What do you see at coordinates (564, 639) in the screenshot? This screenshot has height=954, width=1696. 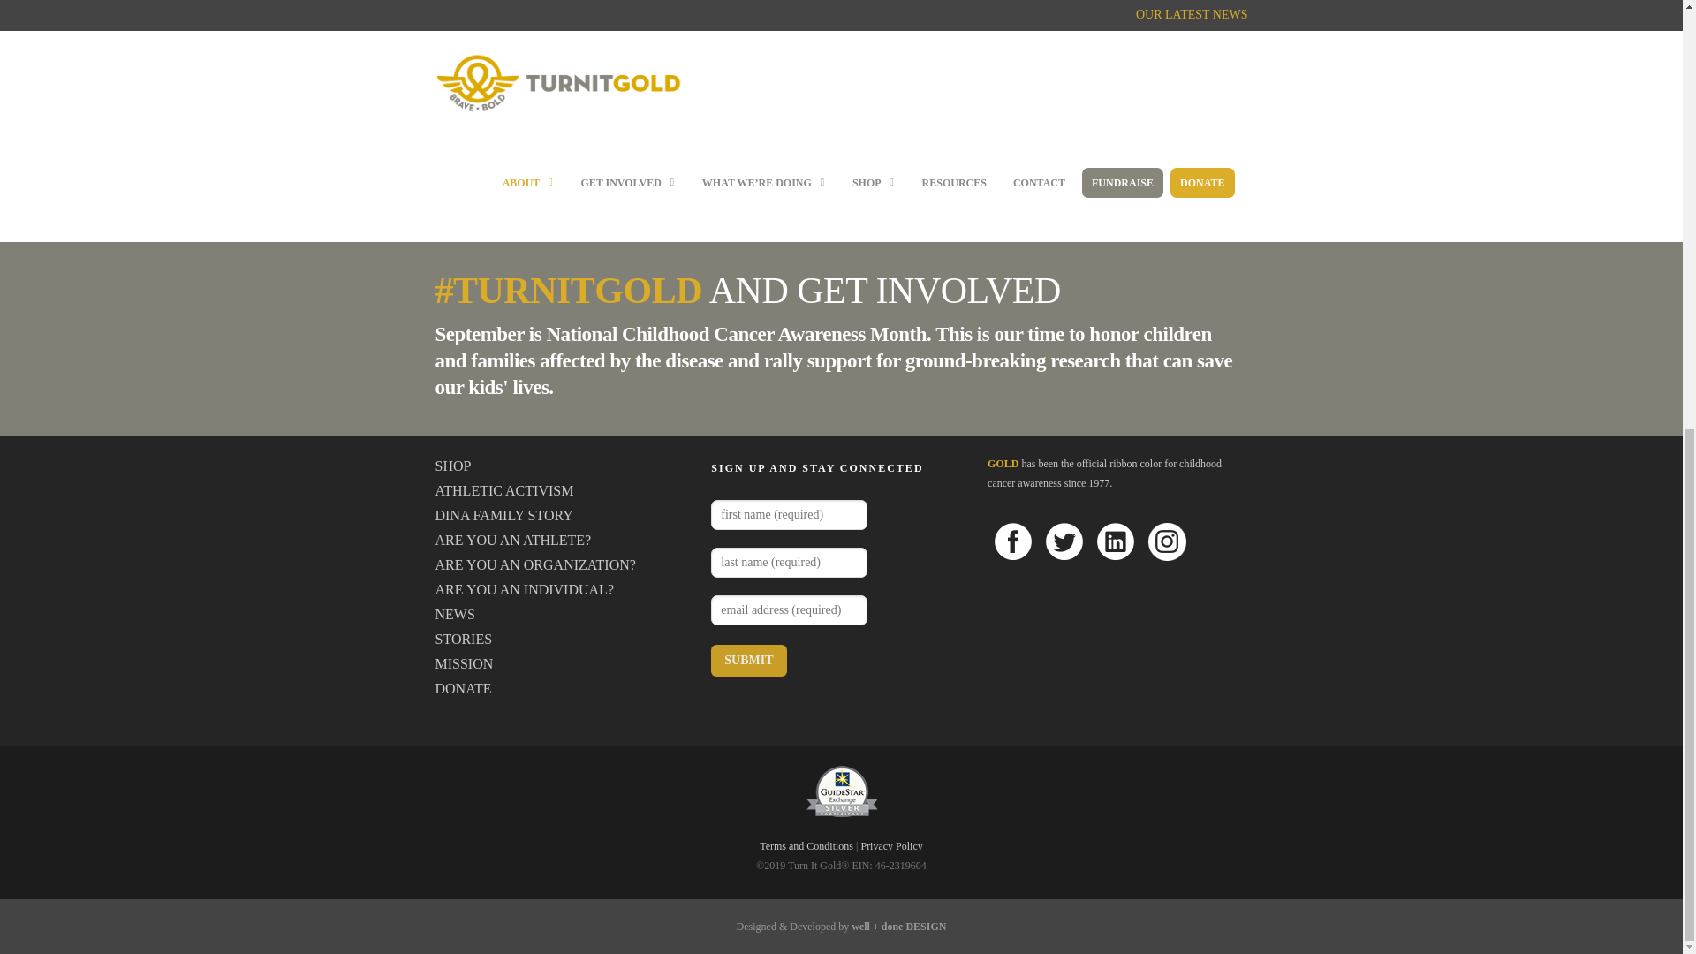 I see `STORIES` at bounding box center [564, 639].